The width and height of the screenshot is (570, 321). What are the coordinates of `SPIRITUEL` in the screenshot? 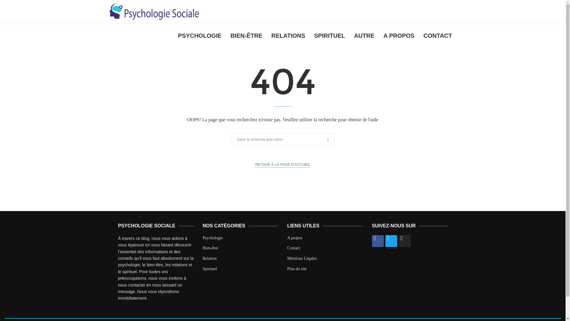 It's located at (329, 36).